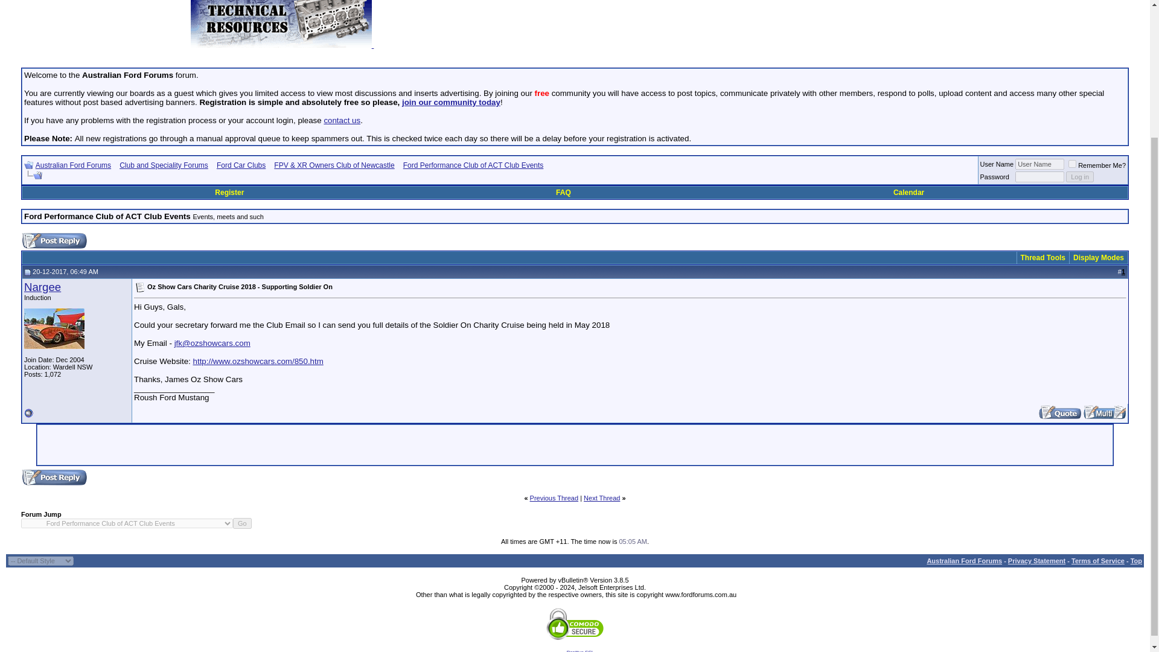 The image size is (1159, 652). Describe the element at coordinates (54, 240) in the screenshot. I see `Reply` at that location.